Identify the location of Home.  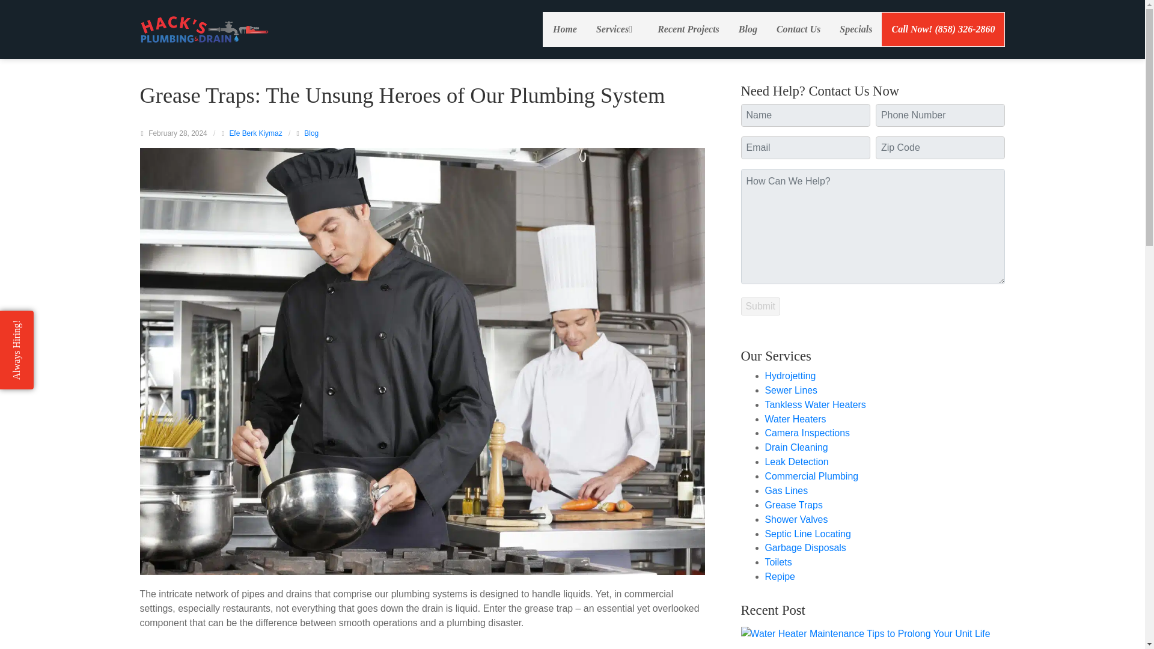
(565, 29).